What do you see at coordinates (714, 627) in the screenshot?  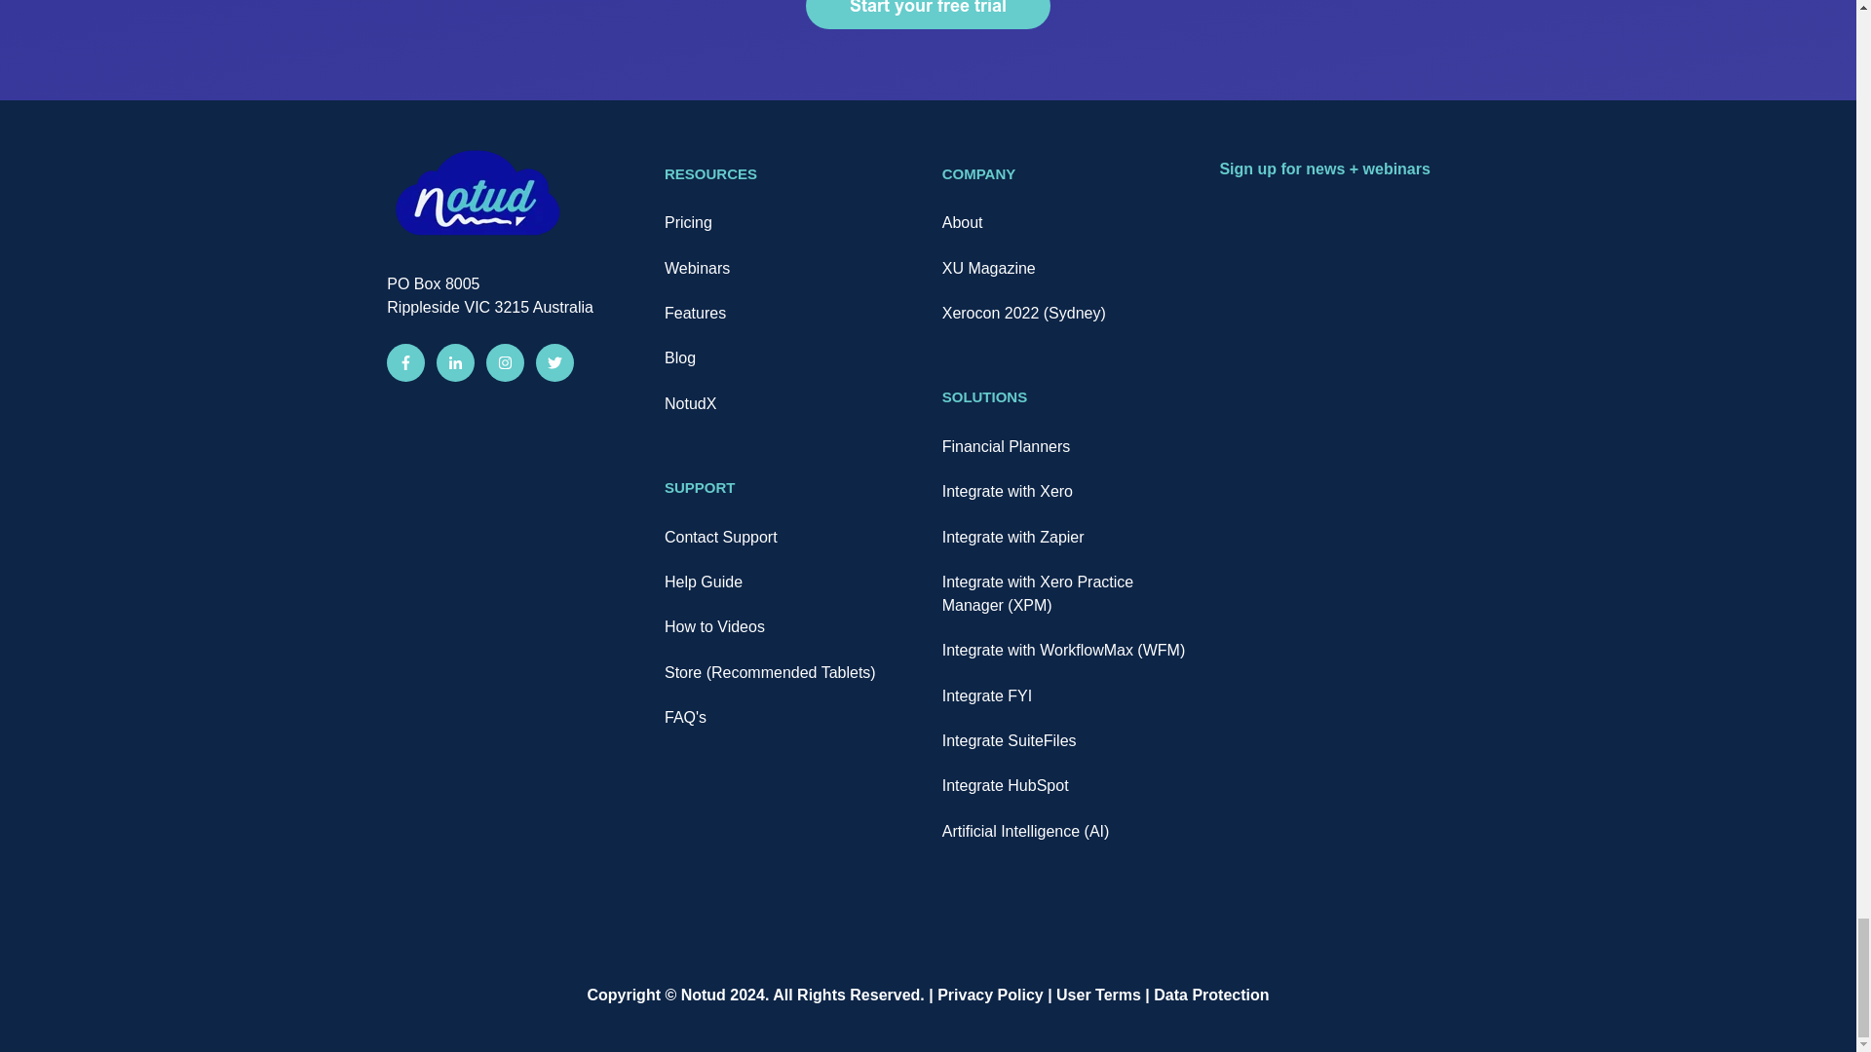 I see `How to Videos` at bounding box center [714, 627].